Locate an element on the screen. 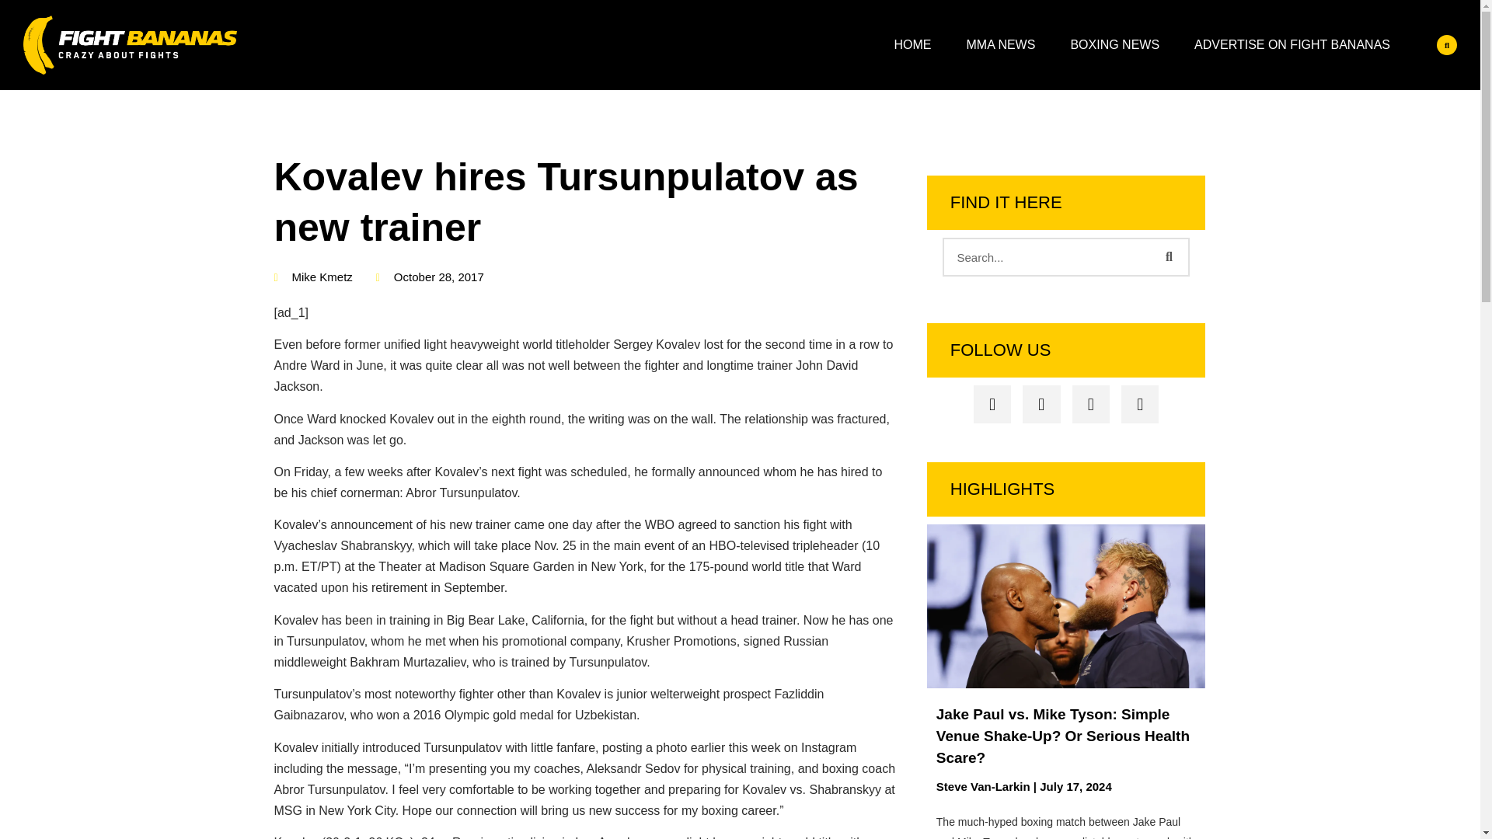 The width and height of the screenshot is (1492, 839). HOME is located at coordinates (912, 45).